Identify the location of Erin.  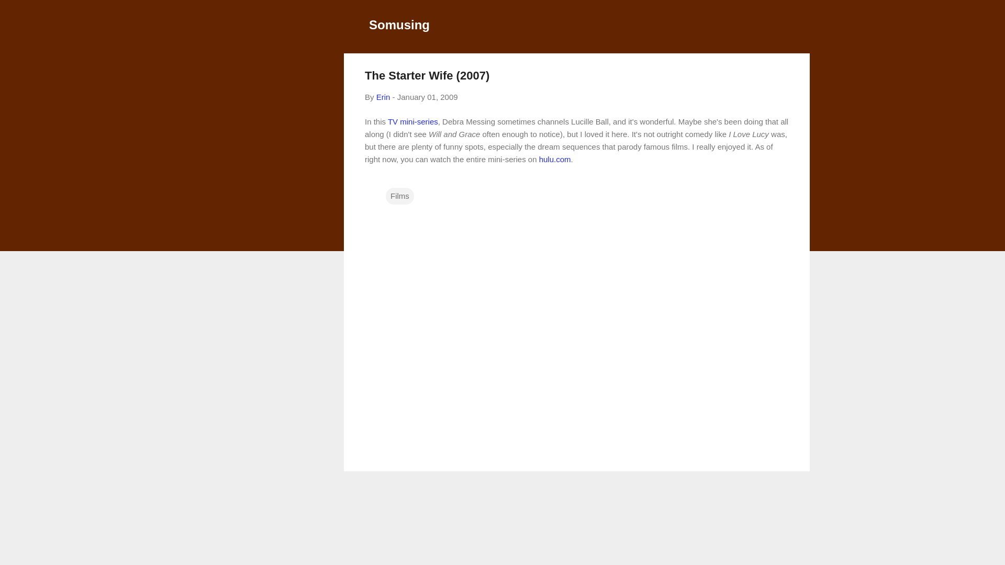
(383, 97).